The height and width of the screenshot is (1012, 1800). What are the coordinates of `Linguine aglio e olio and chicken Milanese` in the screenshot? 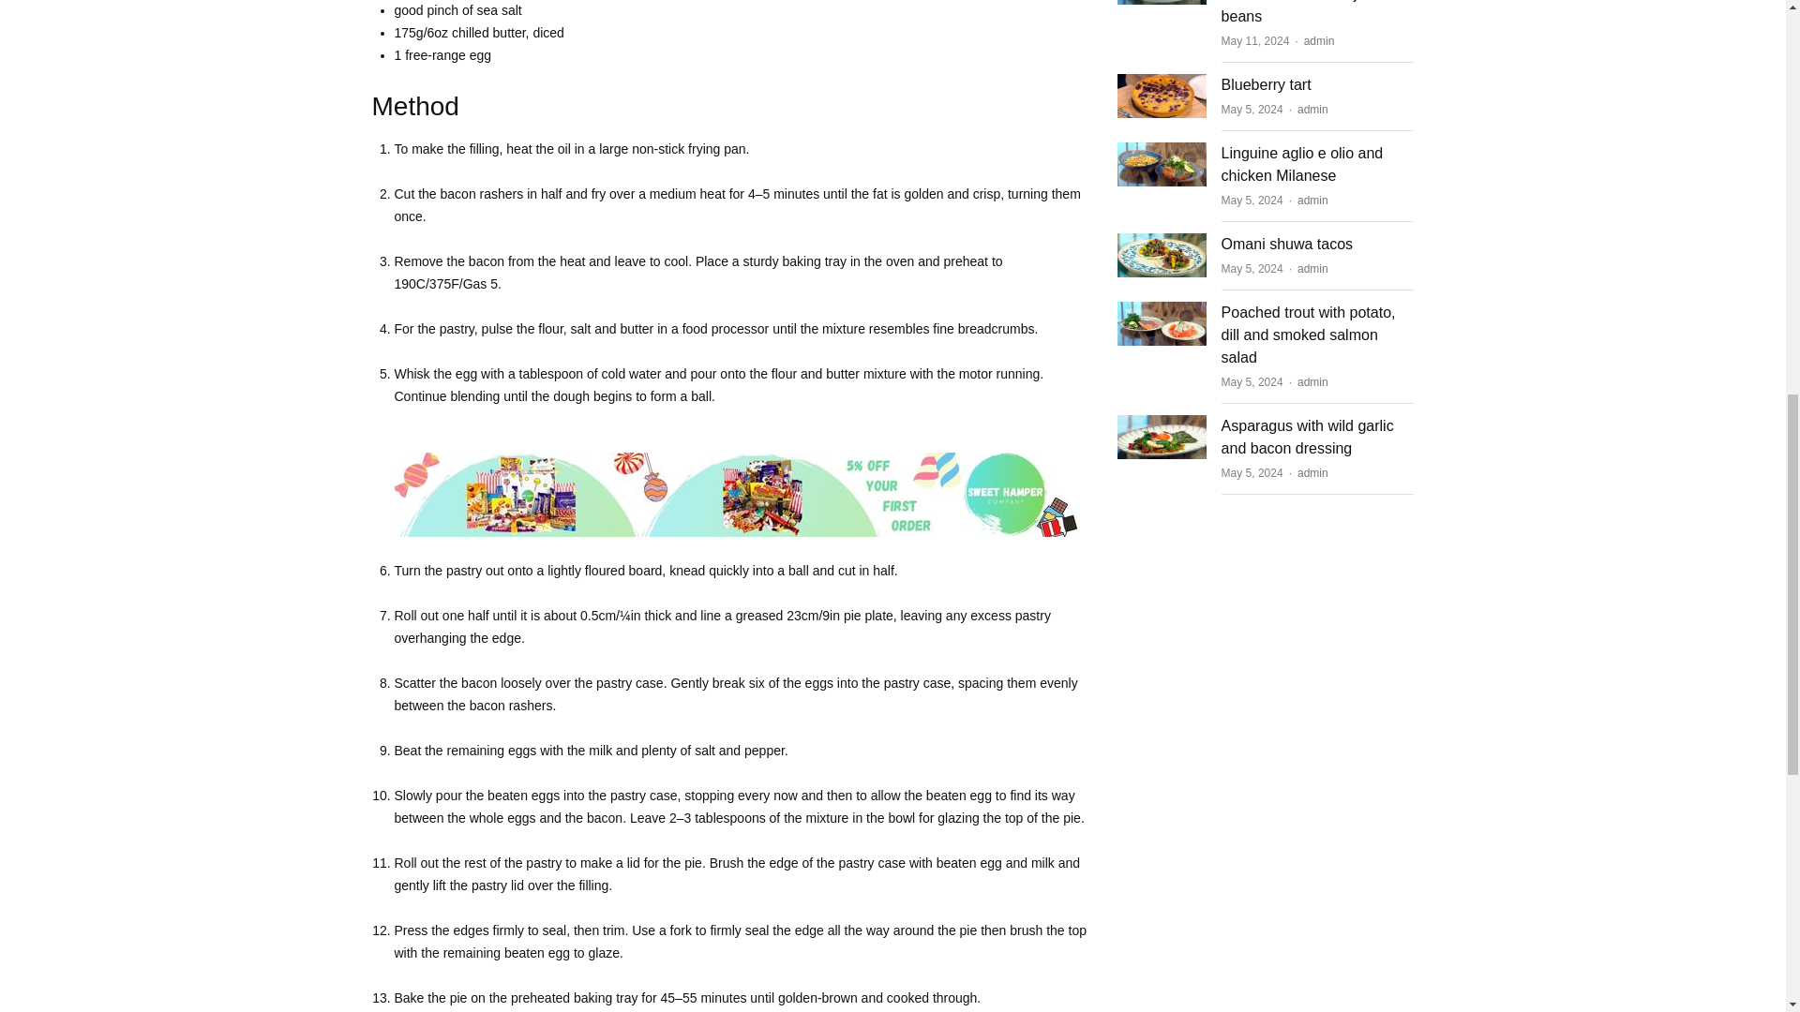 It's located at (1162, 151).